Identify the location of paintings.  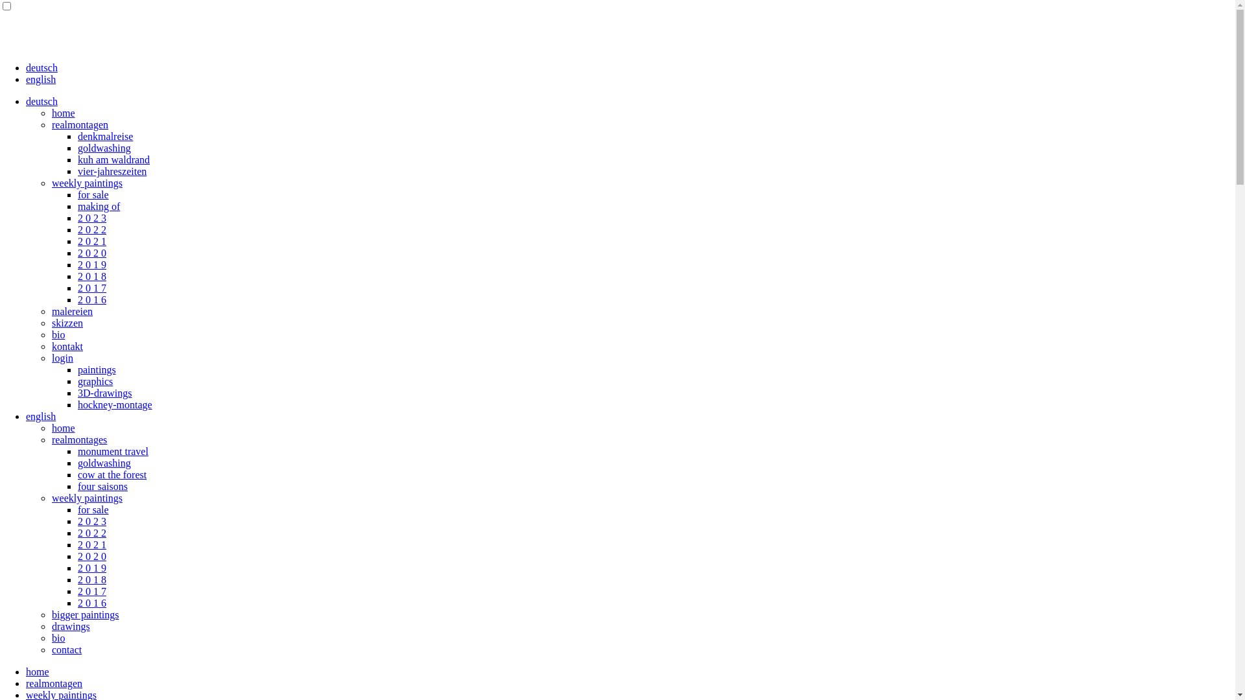
(97, 369).